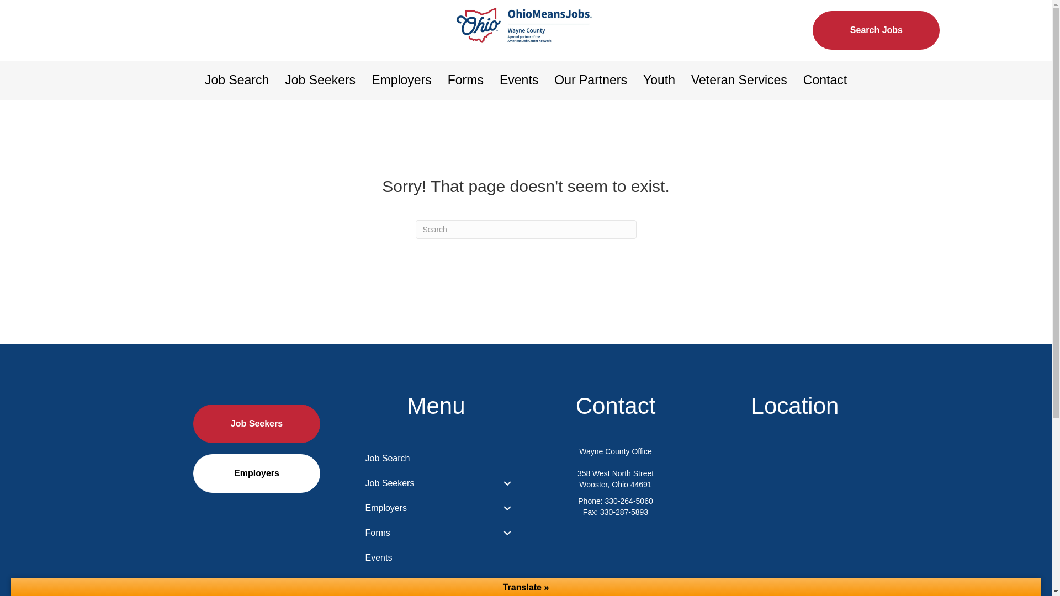 The image size is (1060, 596). What do you see at coordinates (526, 230) in the screenshot?
I see `Type and press Enter to search.` at bounding box center [526, 230].